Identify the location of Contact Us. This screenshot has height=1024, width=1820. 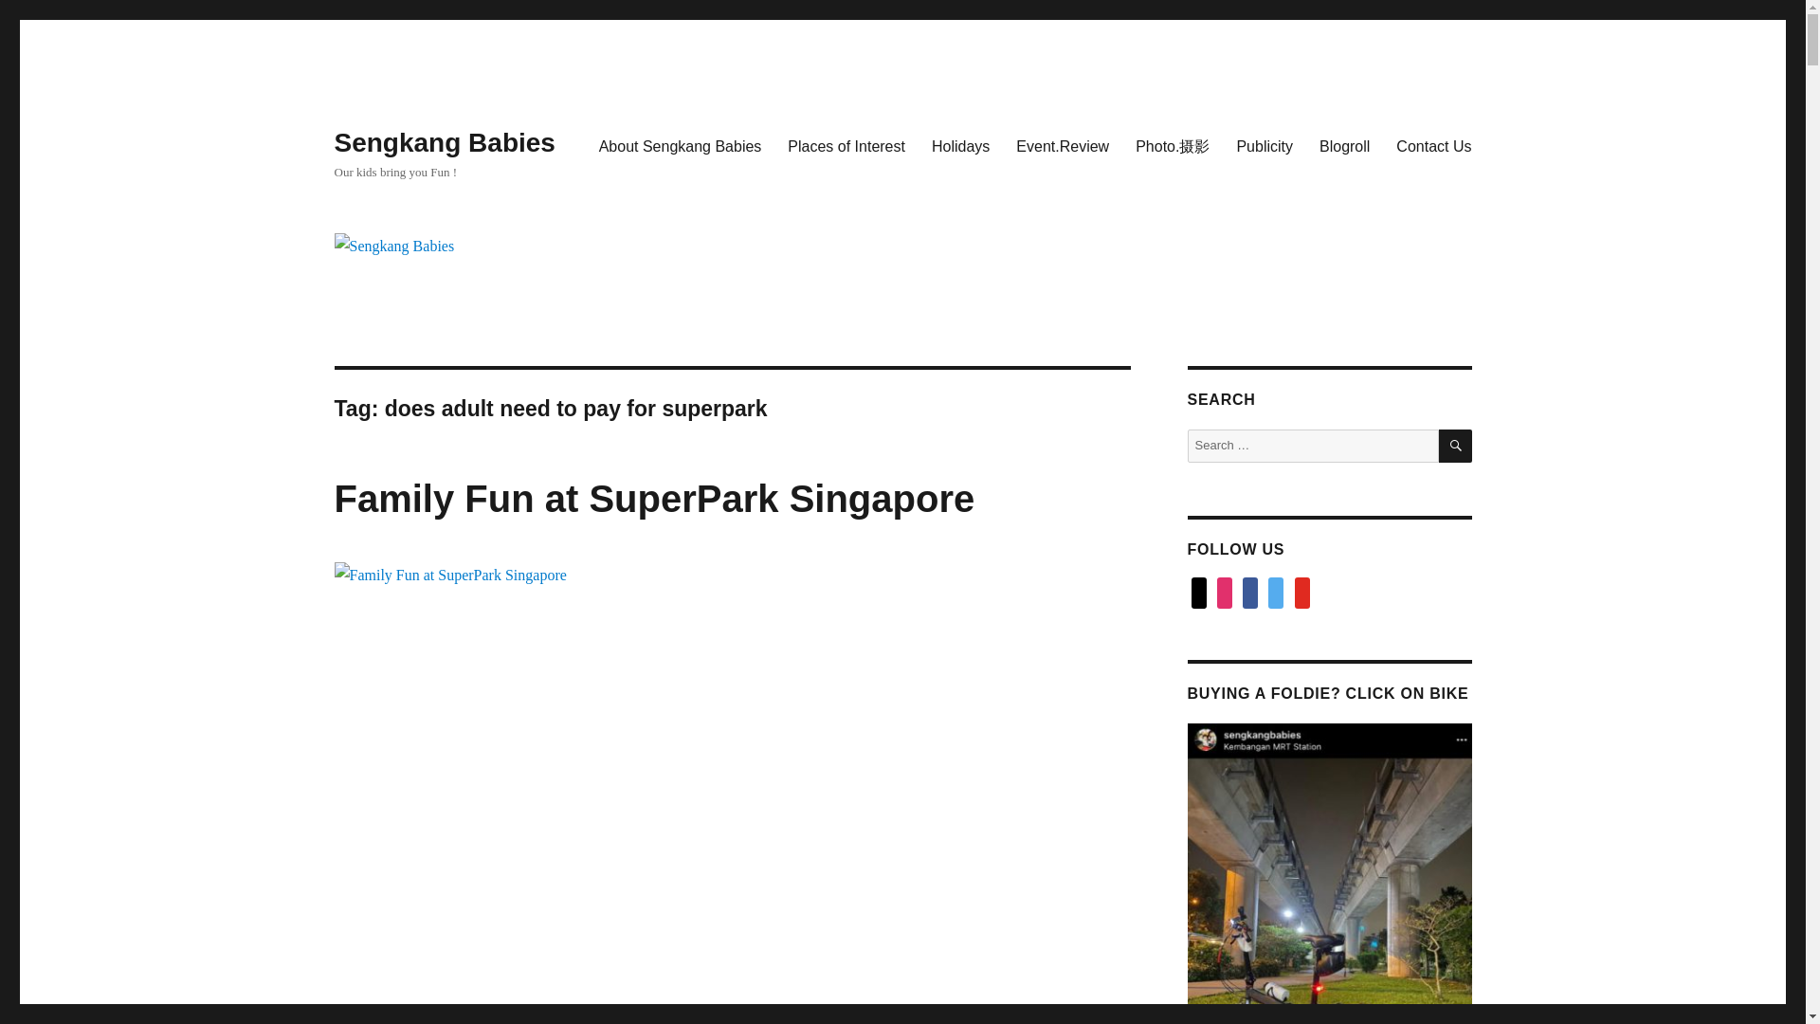
(1433, 145).